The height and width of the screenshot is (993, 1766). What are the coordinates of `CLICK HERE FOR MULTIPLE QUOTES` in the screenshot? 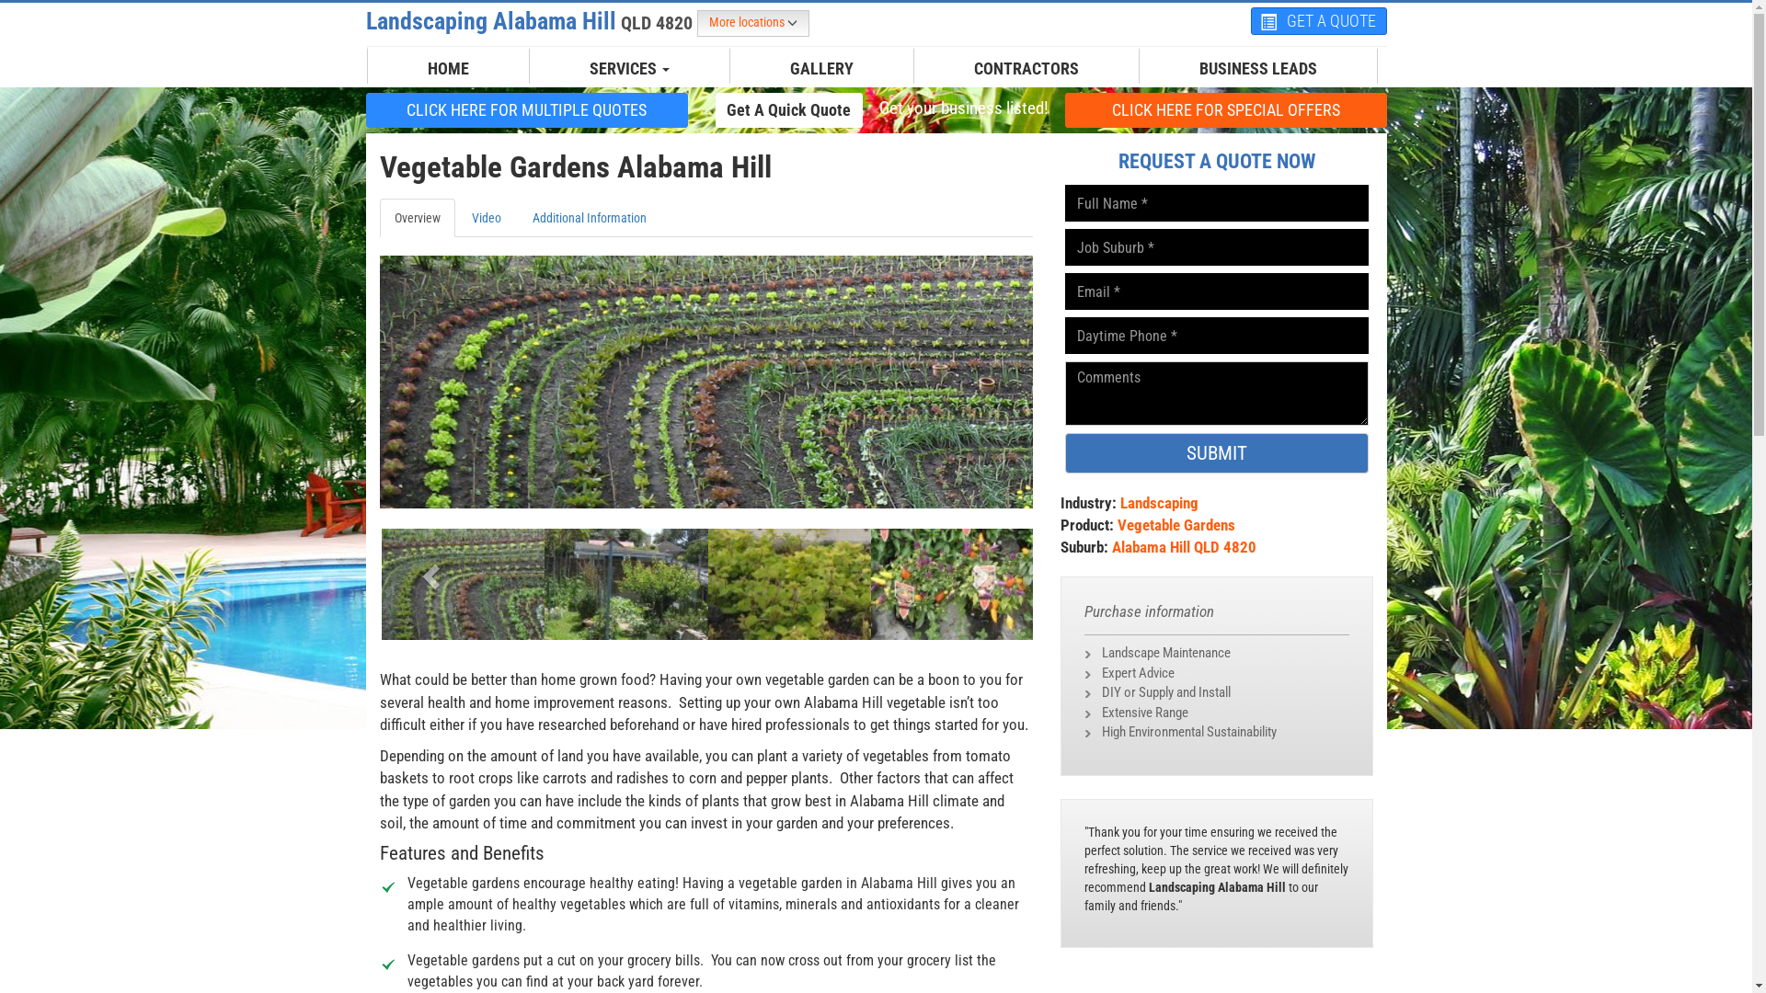 It's located at (527, 110).